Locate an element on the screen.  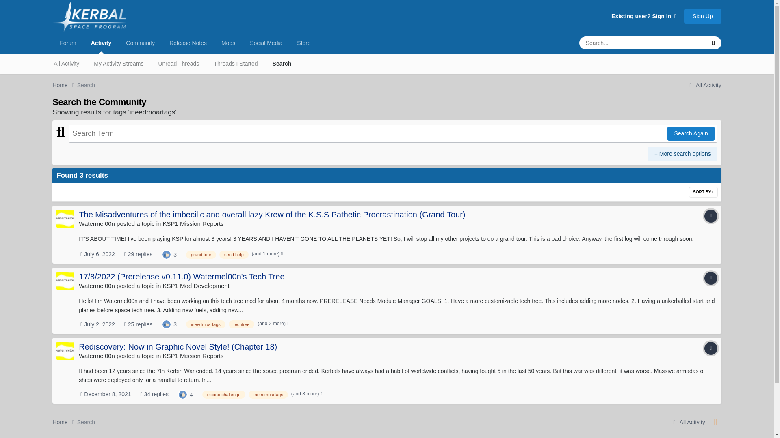
Go to Watermel00n's profile is located at coordinates (65, 218).